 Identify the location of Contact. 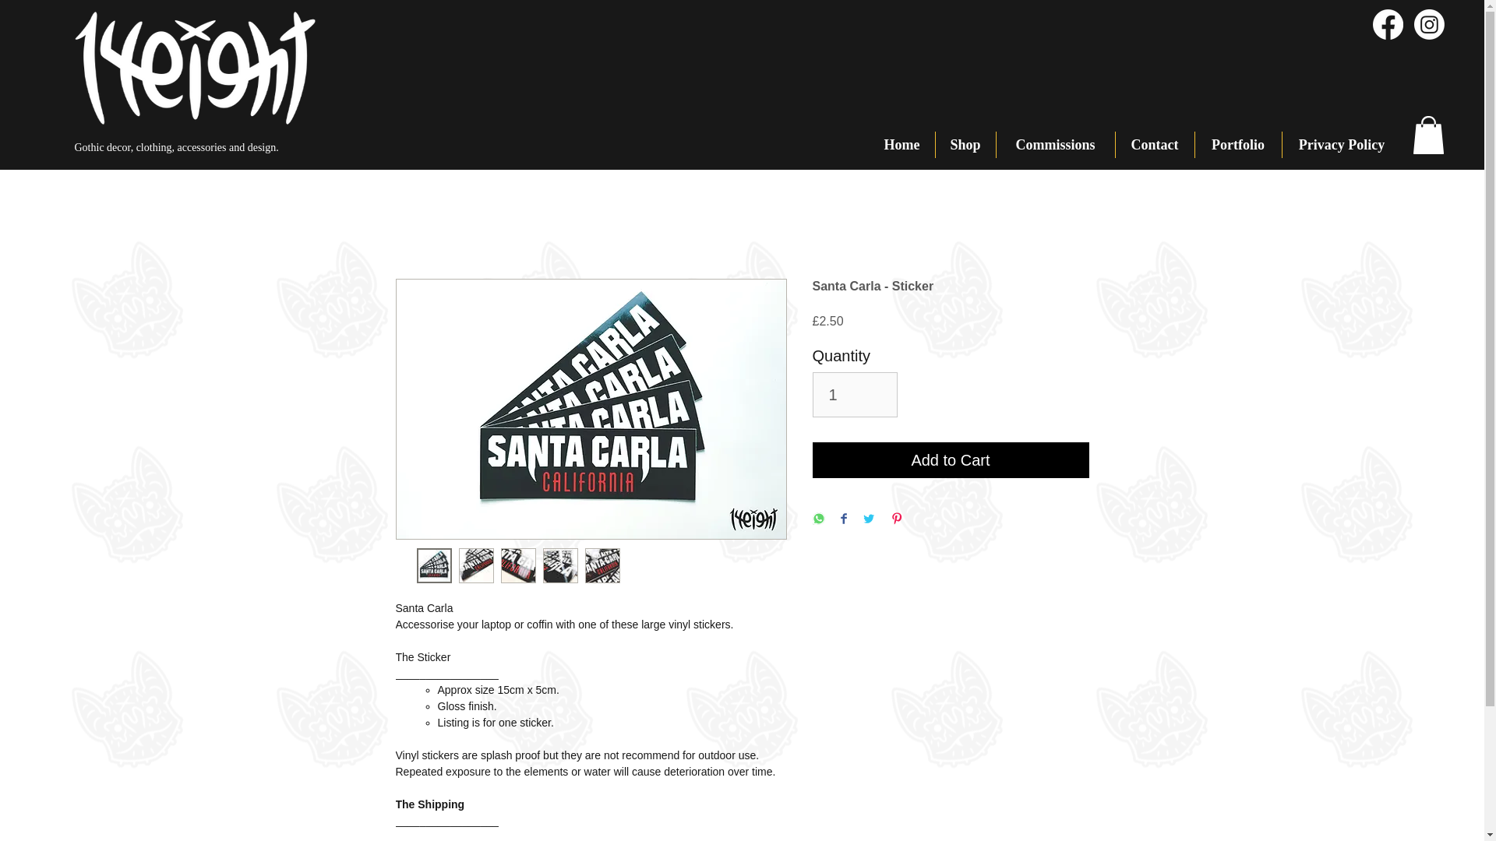
(1155, 145).